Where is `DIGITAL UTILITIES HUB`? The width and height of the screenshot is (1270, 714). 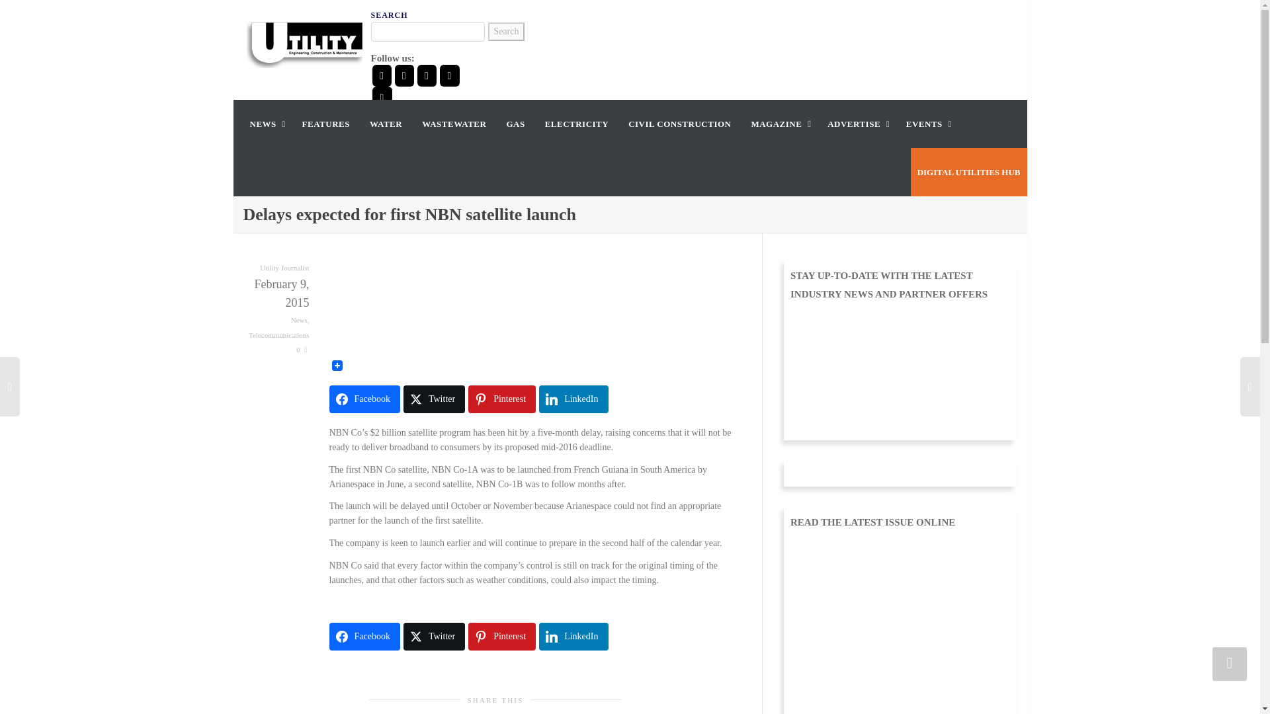 DIGITAL UTILITIES HUB is located at coordinates (968, 172).